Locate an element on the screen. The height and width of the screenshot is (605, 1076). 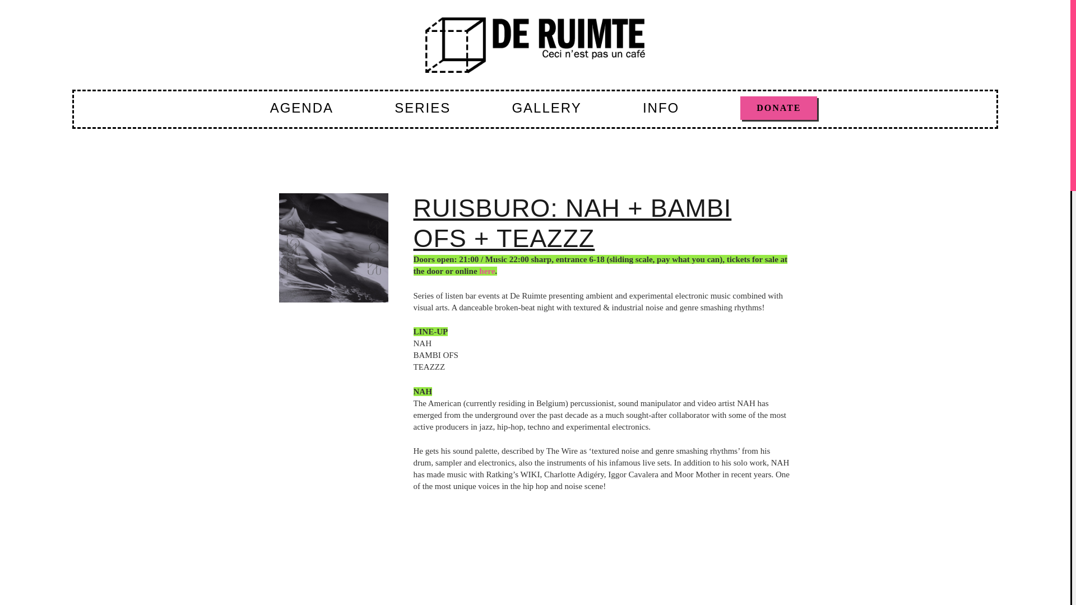
SERIES is located at coordinates (422, 108).